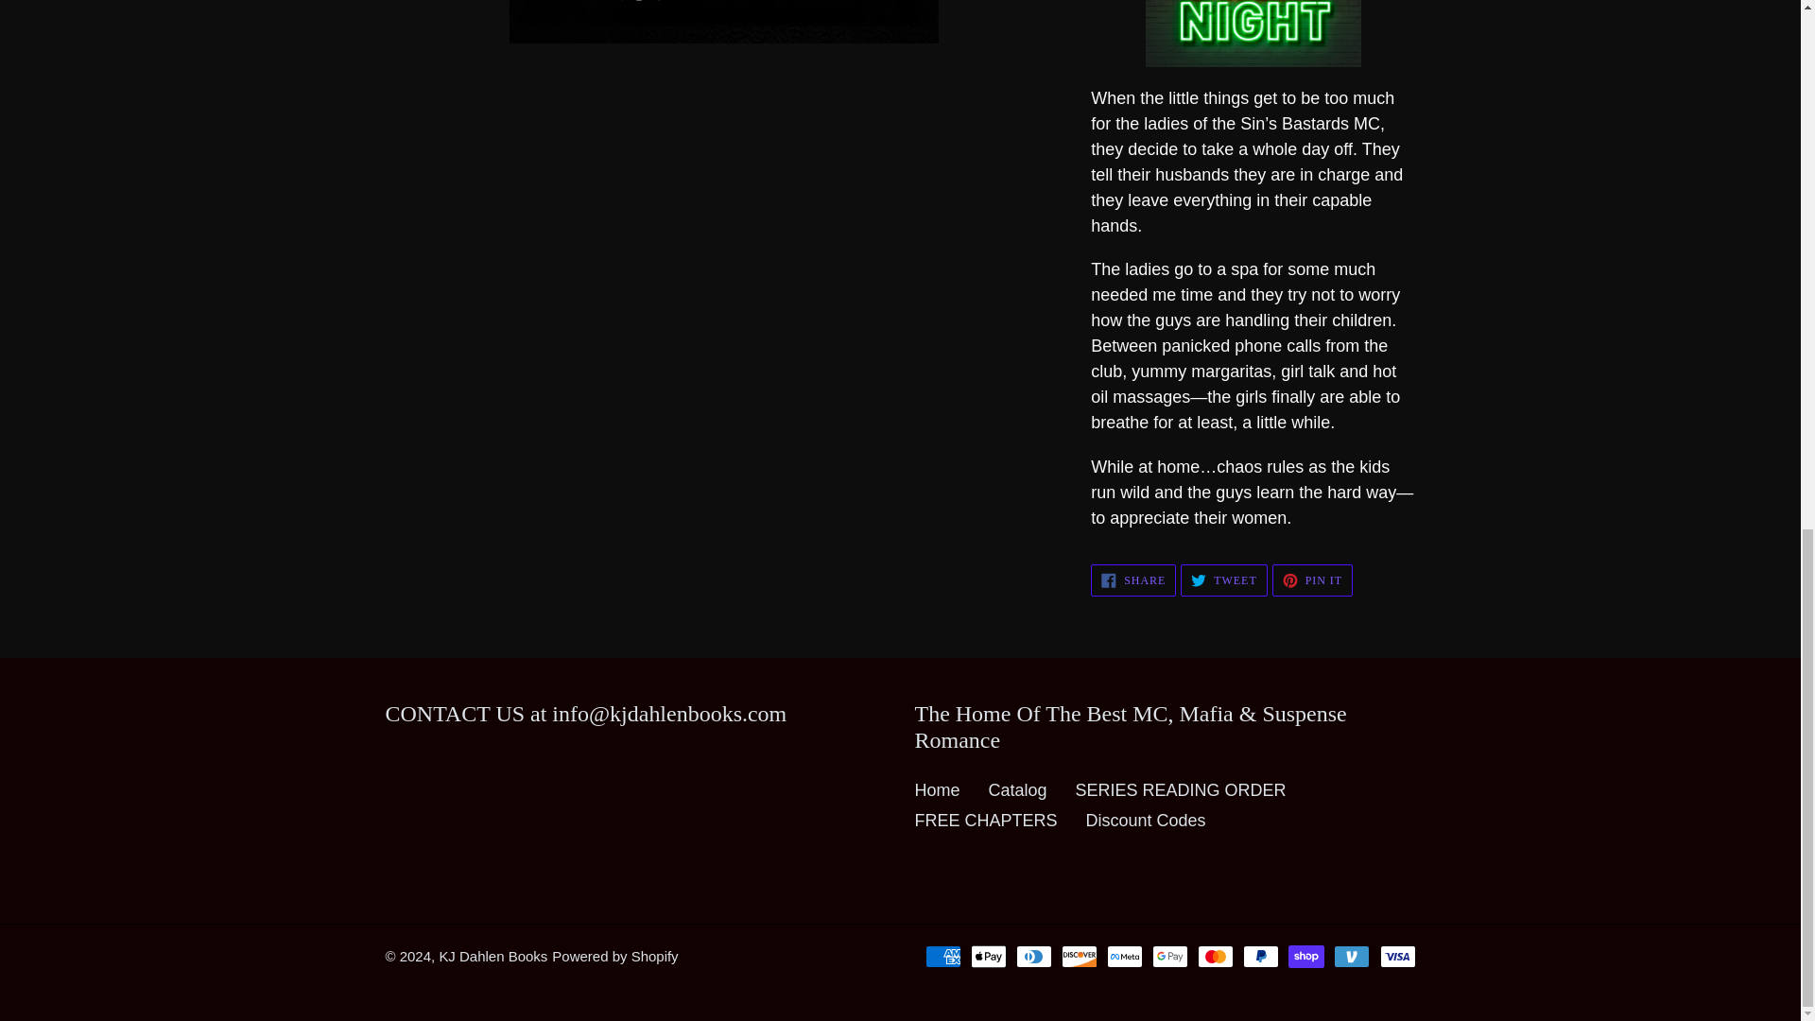 The height and width of the screenshot is (1021, 1815). Describe the element at coordinates (1132, 580) in the screenshot. I see `Discount Codes` at that location.